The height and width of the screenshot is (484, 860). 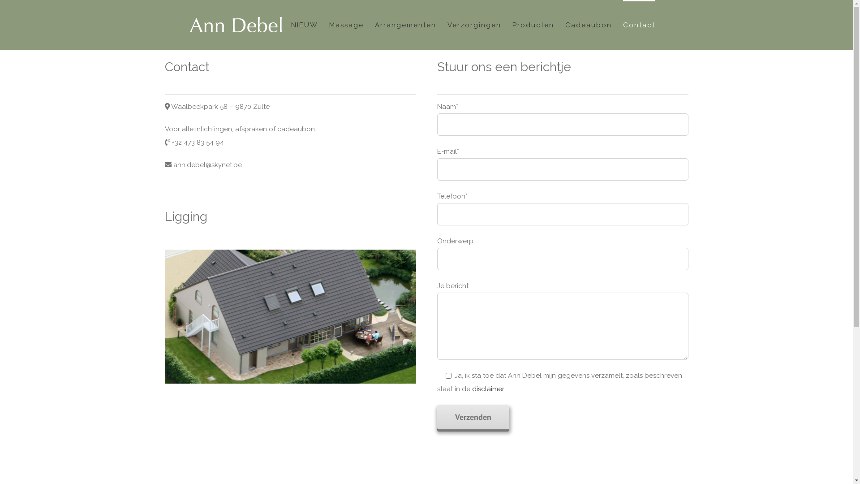 I want to click on disclaimer, so click(x=488, y=389).